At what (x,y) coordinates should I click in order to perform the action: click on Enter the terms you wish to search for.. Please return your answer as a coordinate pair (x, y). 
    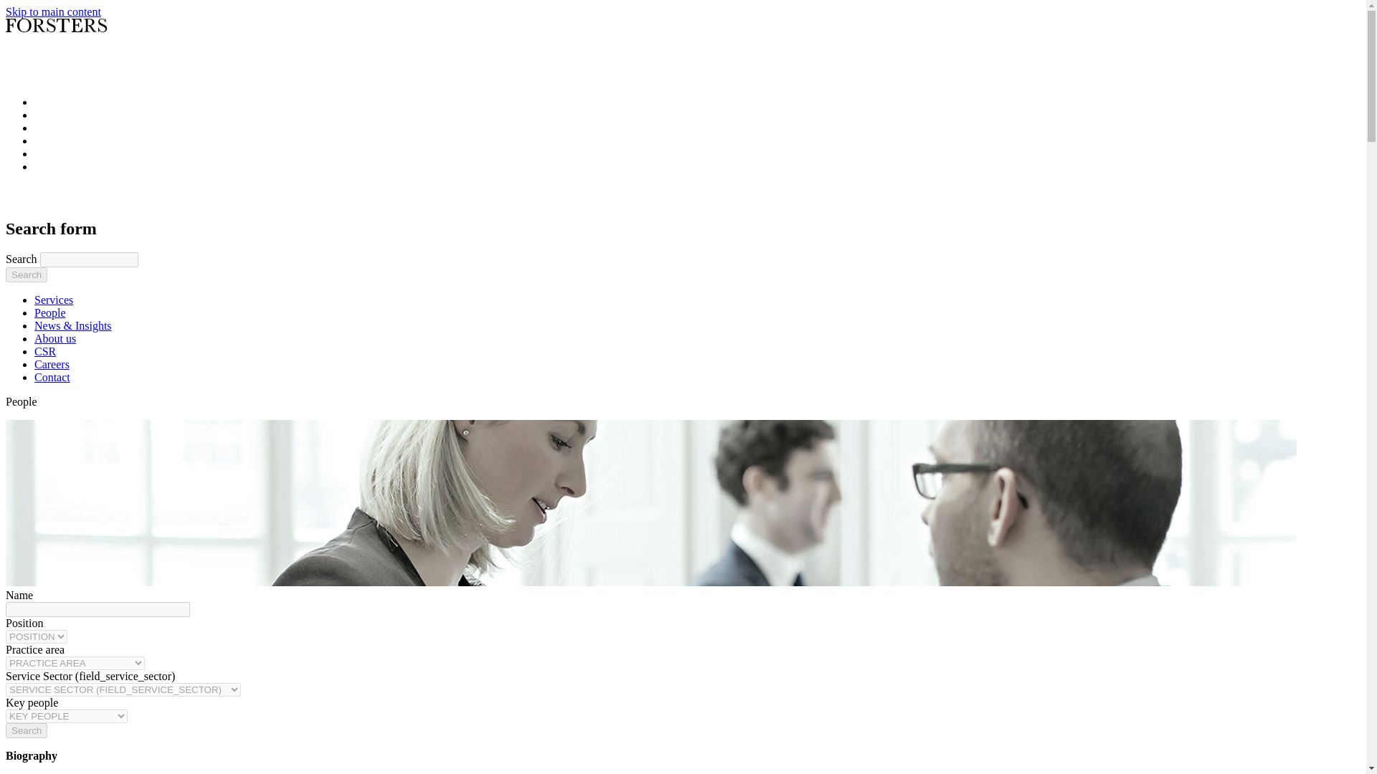
    Looking at the image, I should click on (89, 259).